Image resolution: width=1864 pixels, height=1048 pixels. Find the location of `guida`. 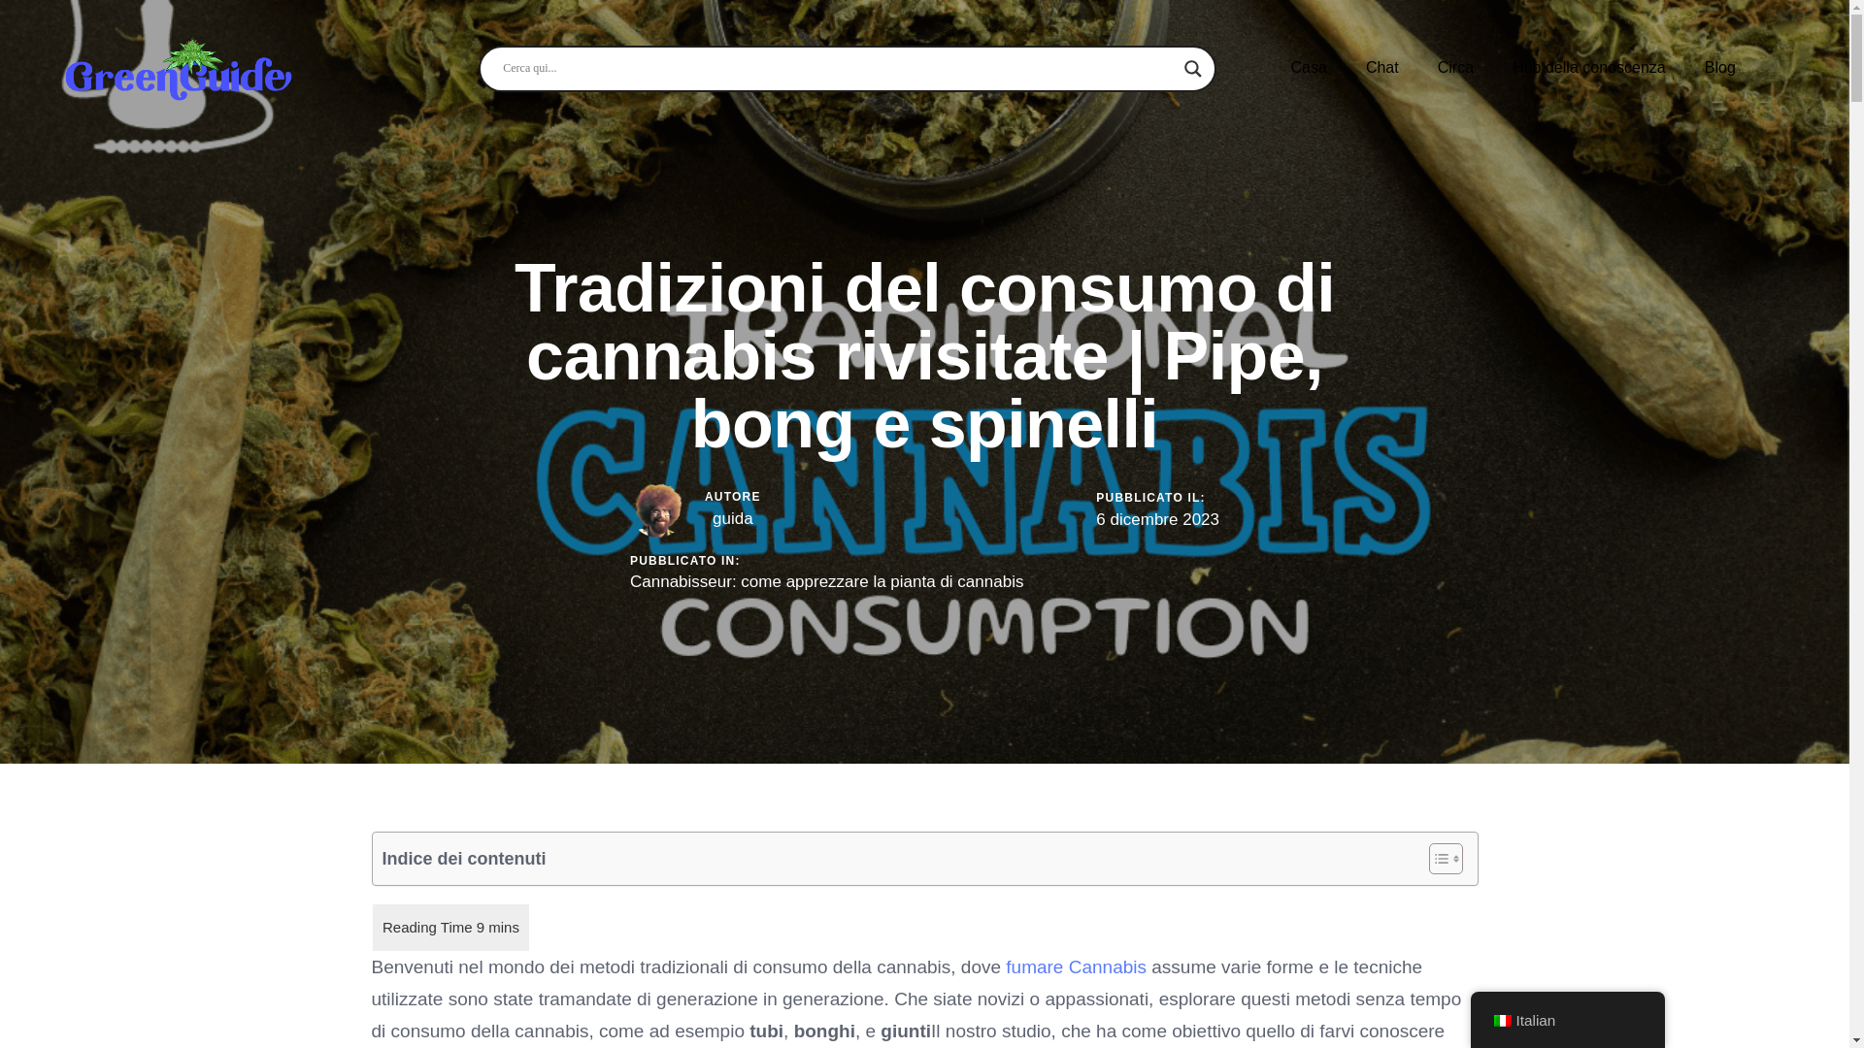

guida is located at coordinates (732, 518).